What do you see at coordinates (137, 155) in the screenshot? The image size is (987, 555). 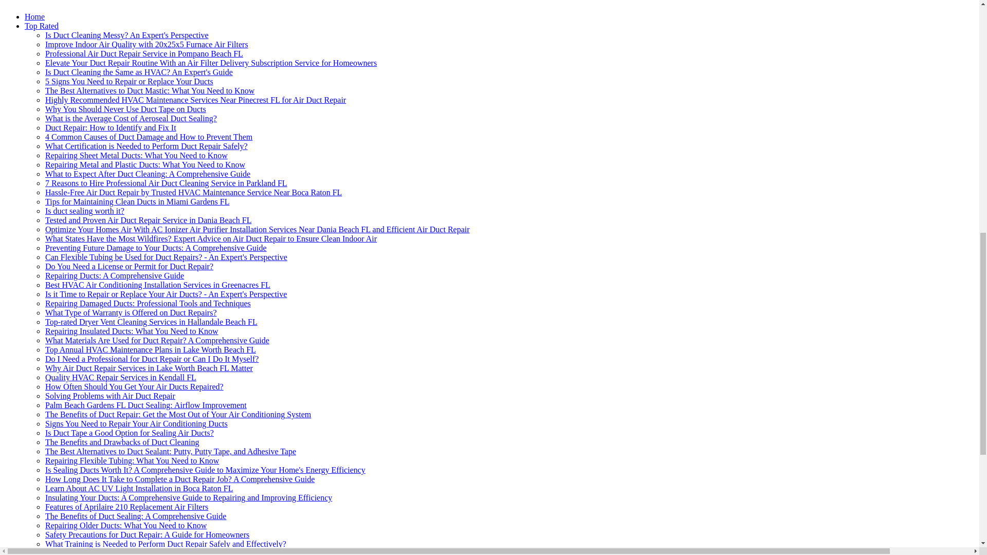 I see `Repairing Sheet Metal Ducts: What You Need to Know` at bounding box center [137, 155].